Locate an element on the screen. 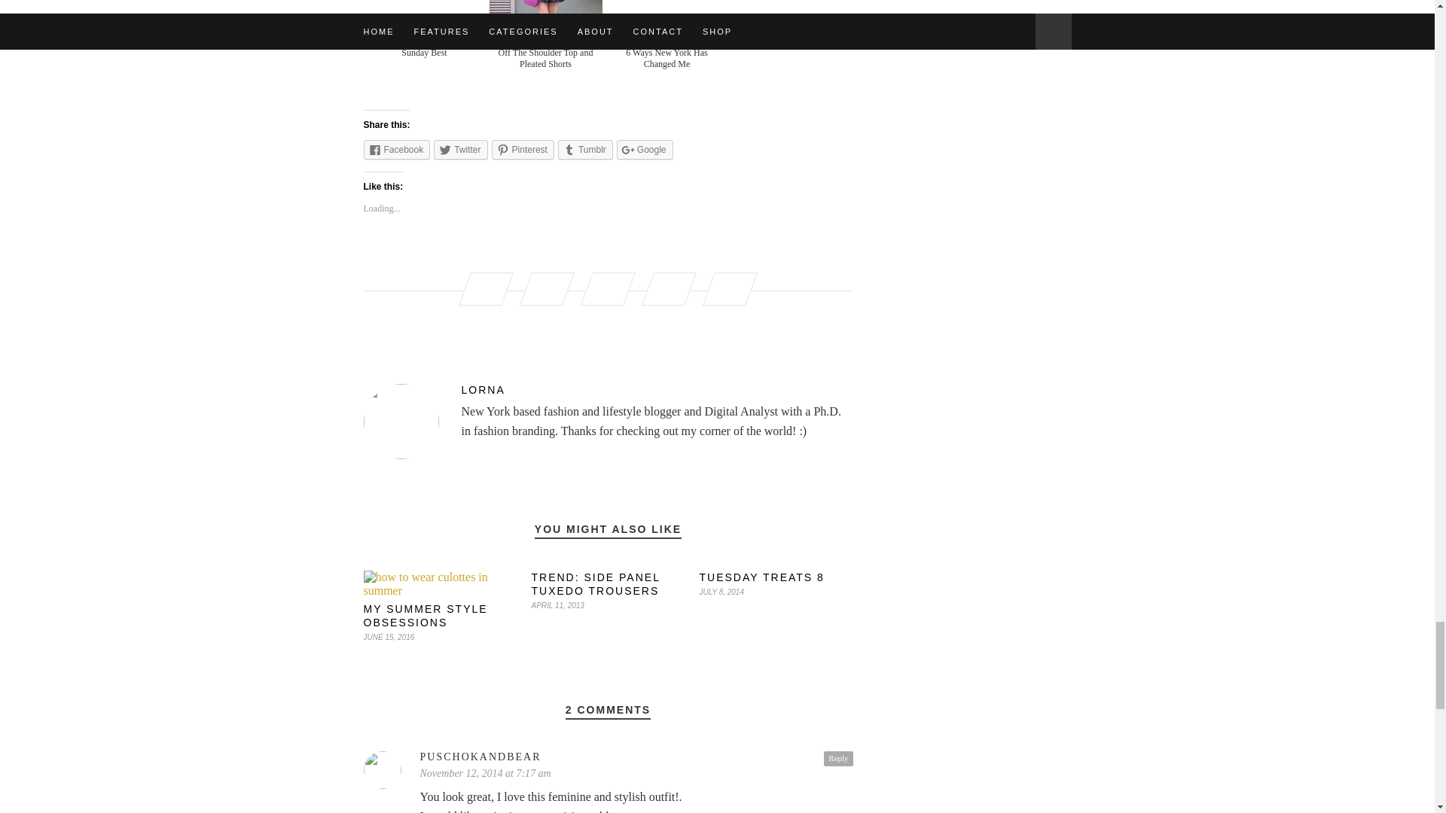  Click to share on Twitter is located at coordinates (461, 149).